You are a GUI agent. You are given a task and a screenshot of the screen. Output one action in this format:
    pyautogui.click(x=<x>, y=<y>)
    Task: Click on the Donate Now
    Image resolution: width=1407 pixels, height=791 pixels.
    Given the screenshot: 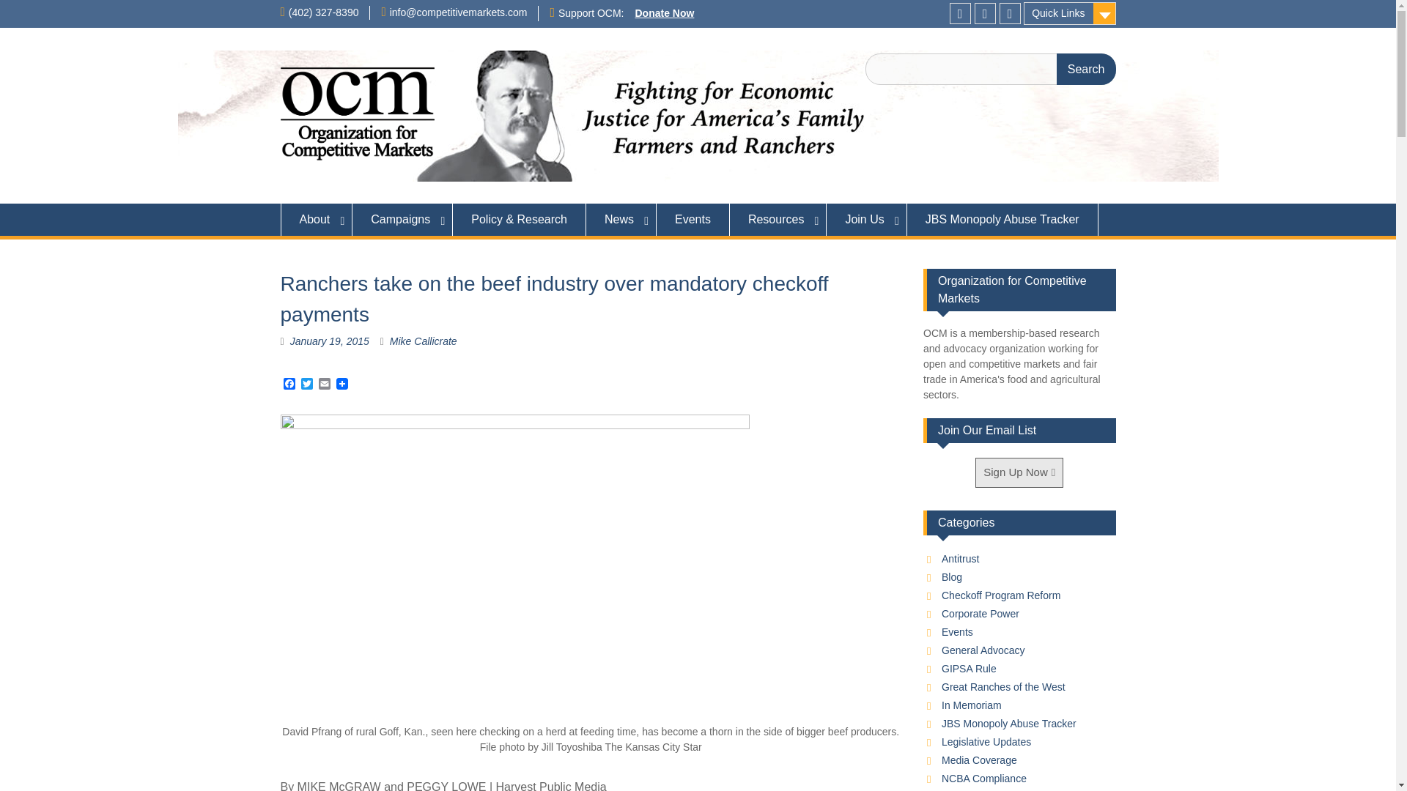 What is the action you would take?
    pyautogui.click(x=664, y=12)
    